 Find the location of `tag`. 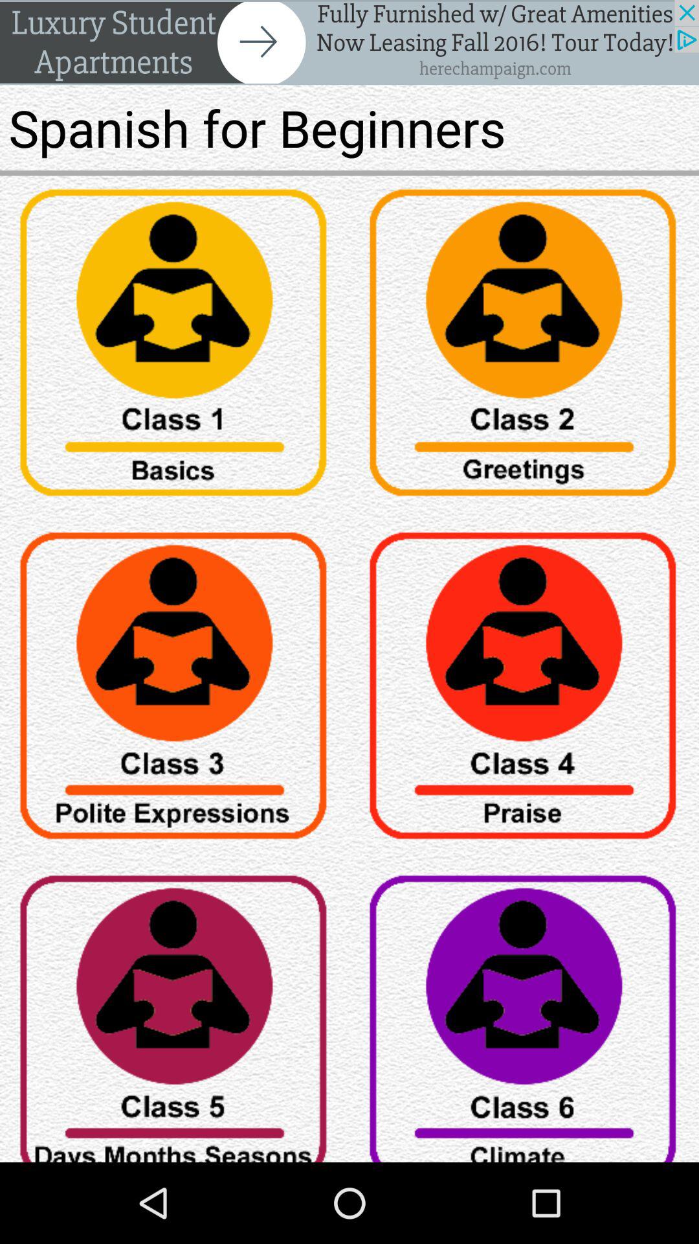

tag is located at coordinates (524, 691).